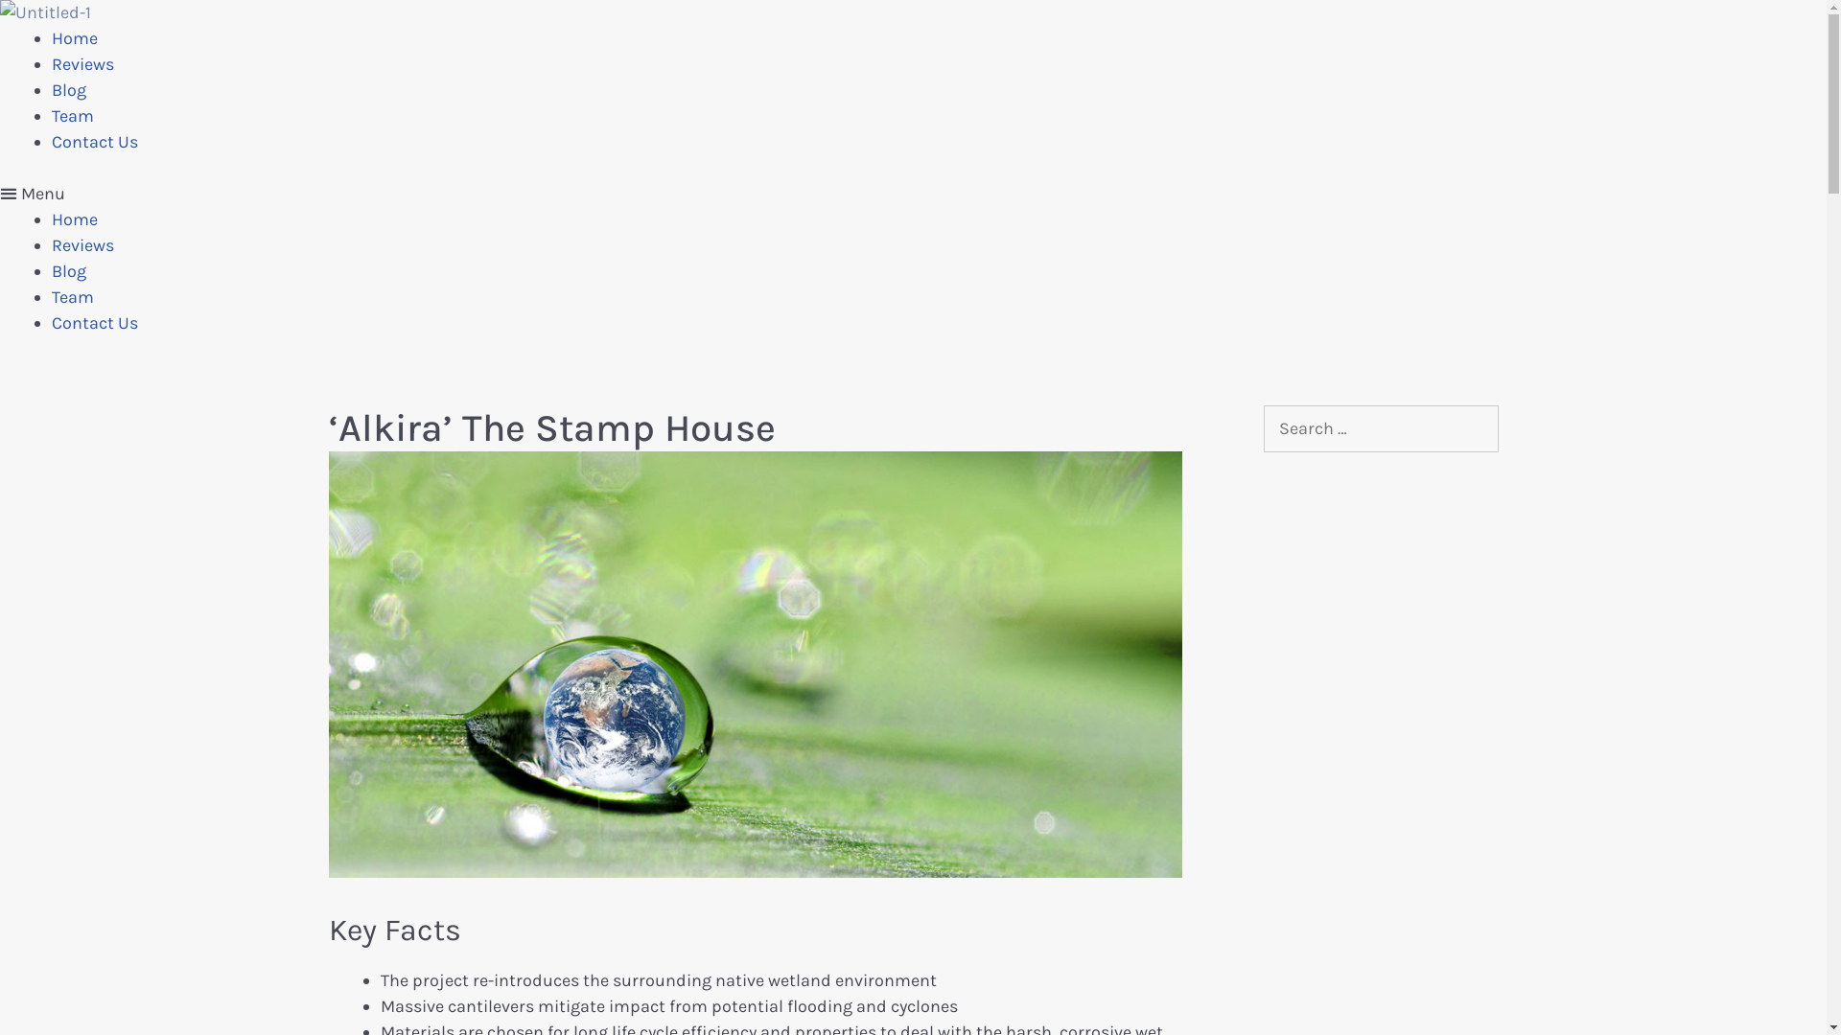 Image resolution: width=1841 pixels, height=1035 pixels. What do you see at coordinates (82, 63) in the screenshot?
I see `Reviews` at bounding box center [82, 63].